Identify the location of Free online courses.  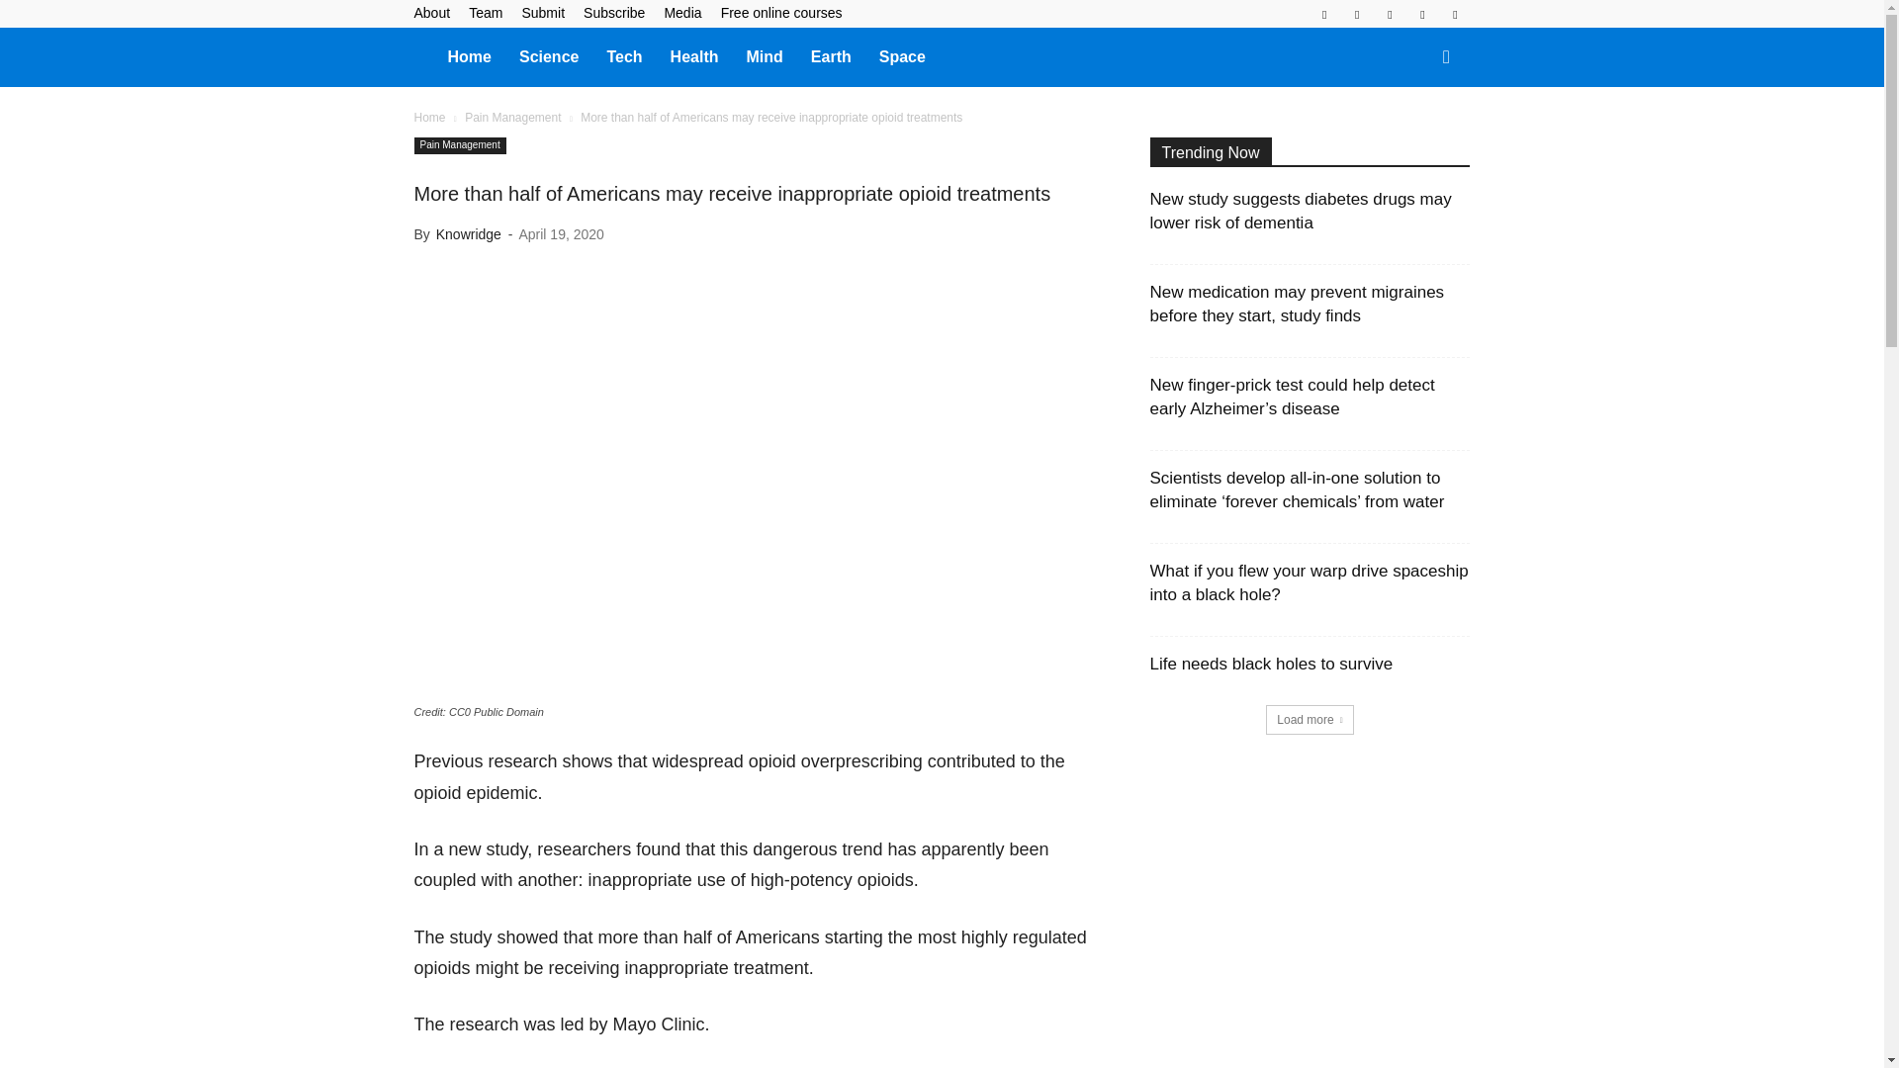
(781, 12).